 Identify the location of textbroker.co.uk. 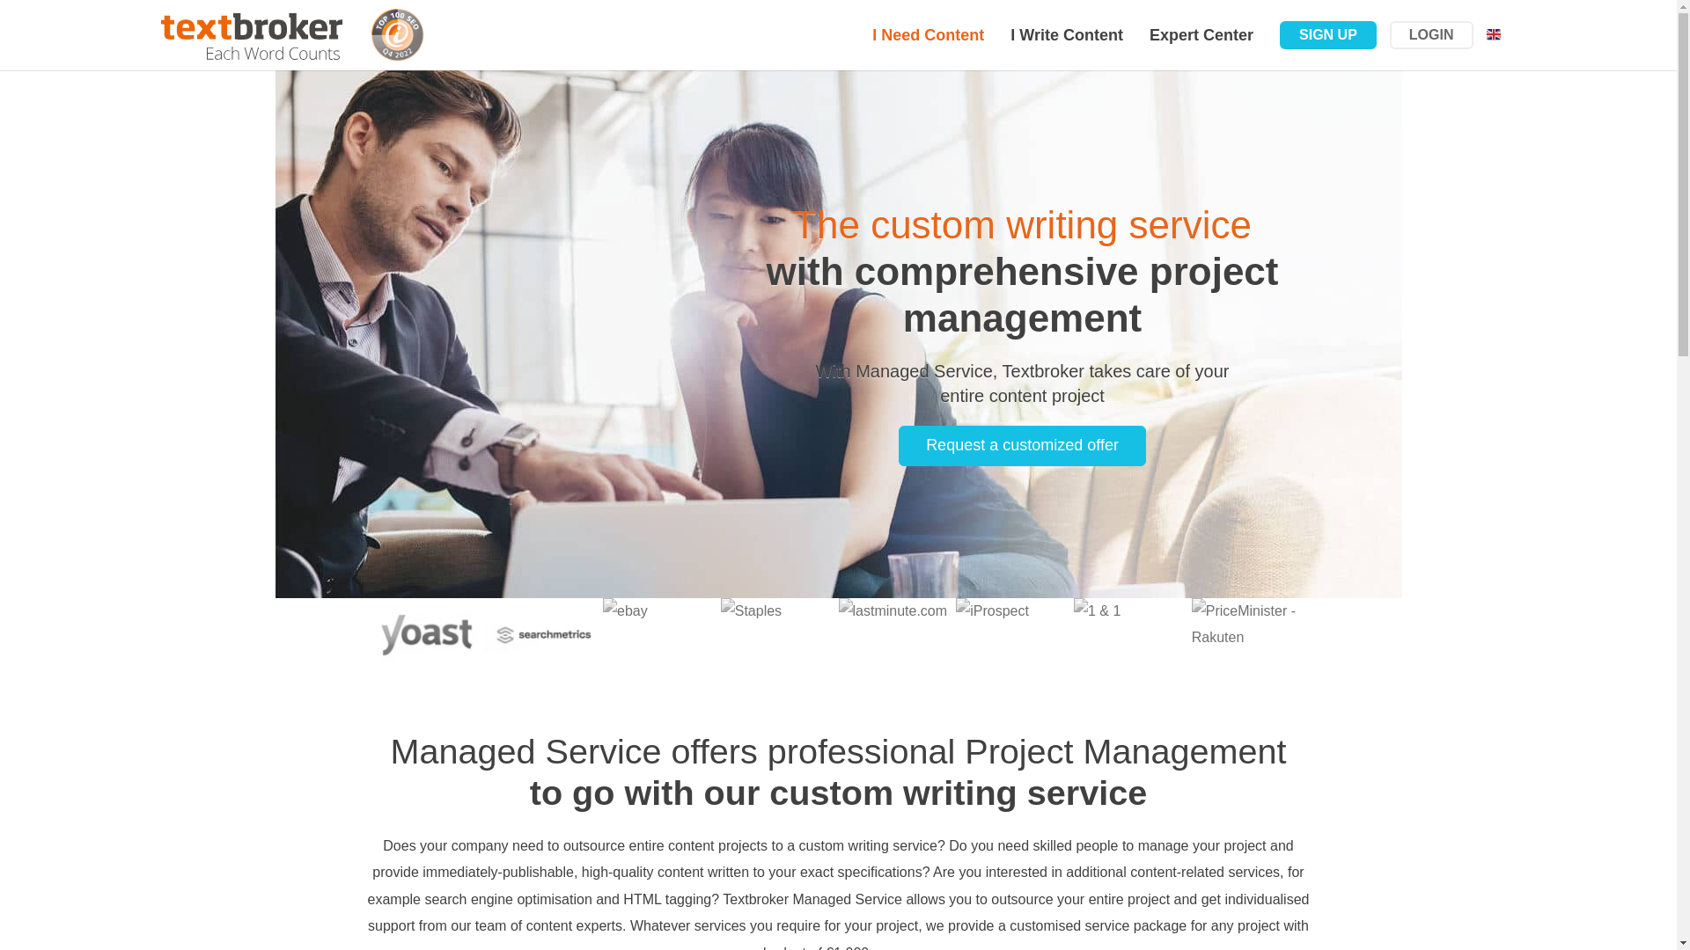
(252, 35).